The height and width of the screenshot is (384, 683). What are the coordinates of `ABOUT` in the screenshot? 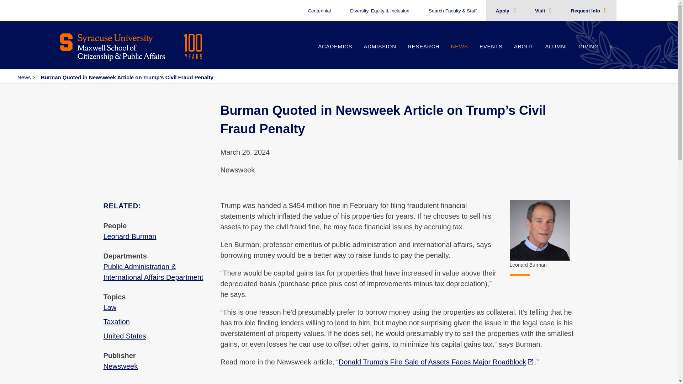 It's located at (524, 54).